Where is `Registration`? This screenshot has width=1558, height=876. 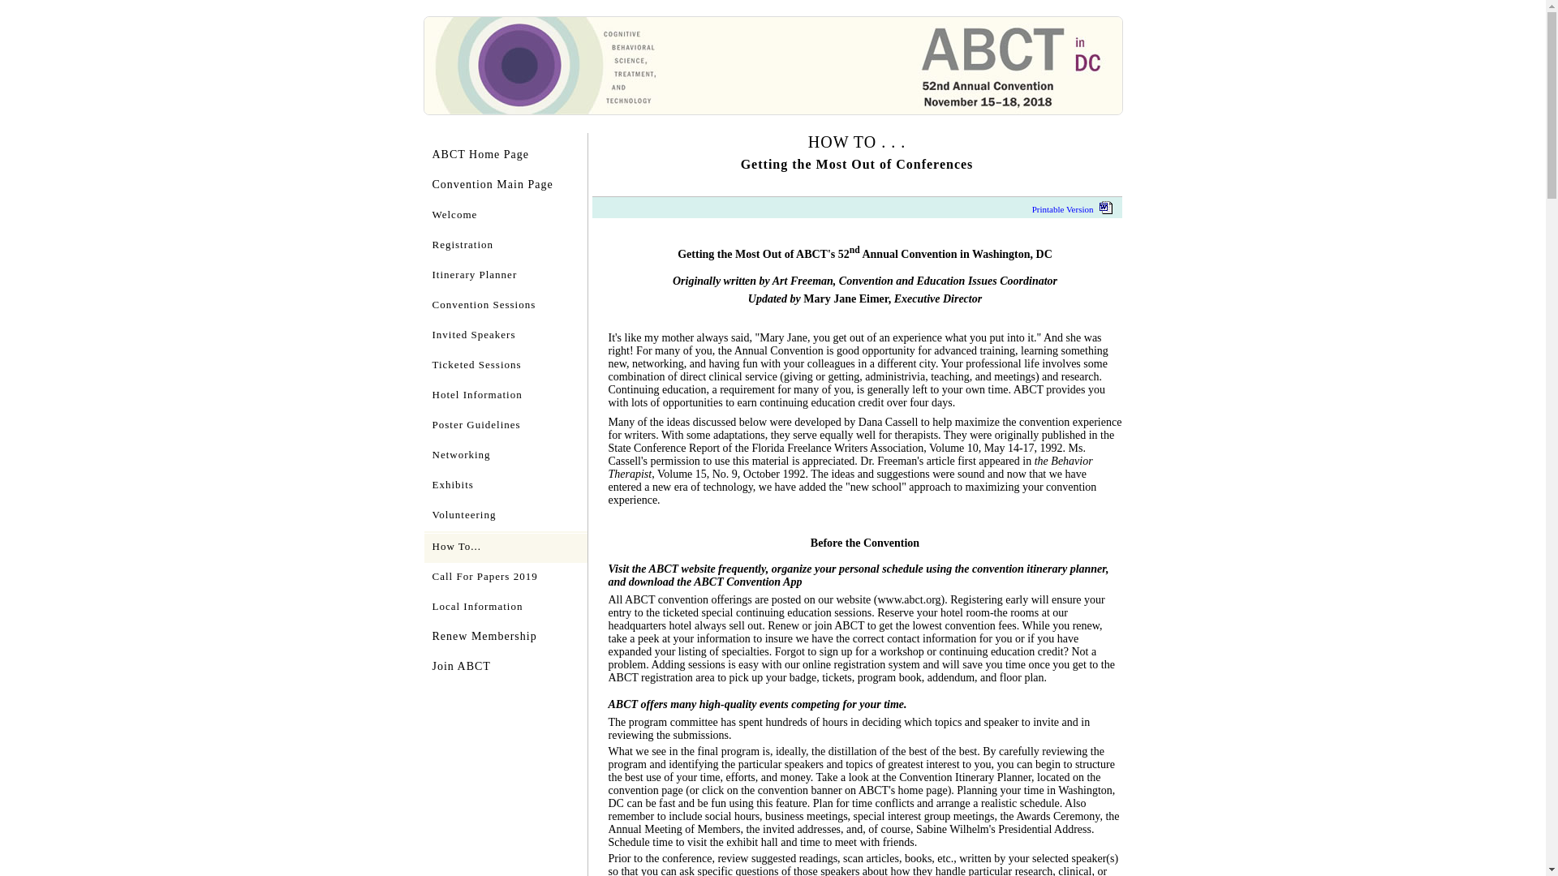 Registration is located at coordinates (505, 246).